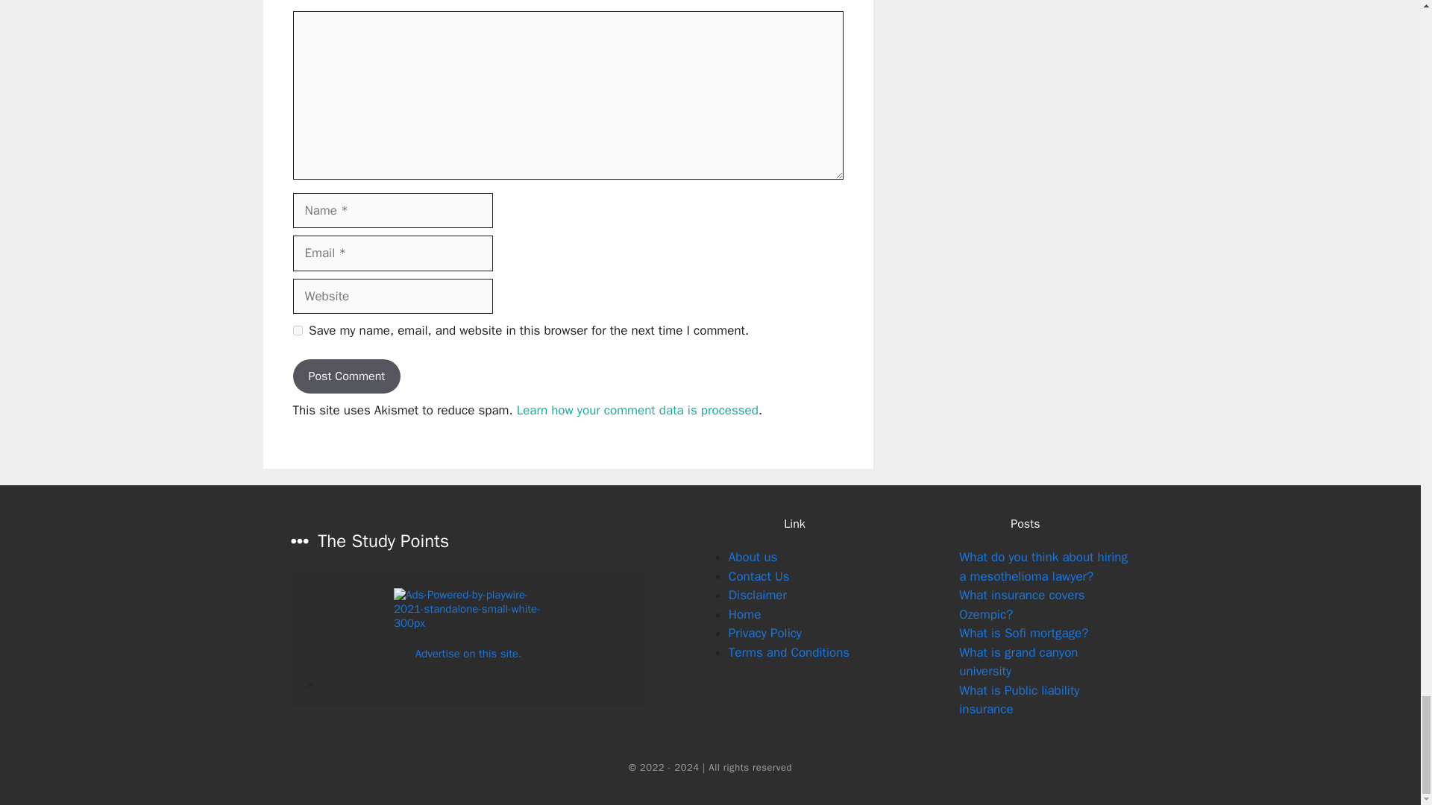 This screenshot has width=1432, height=805. Describe the element at coordinates (1043, 566) in the screenshot. I see `What do you think about hiring a mesothelioma lawyer?` at that location.